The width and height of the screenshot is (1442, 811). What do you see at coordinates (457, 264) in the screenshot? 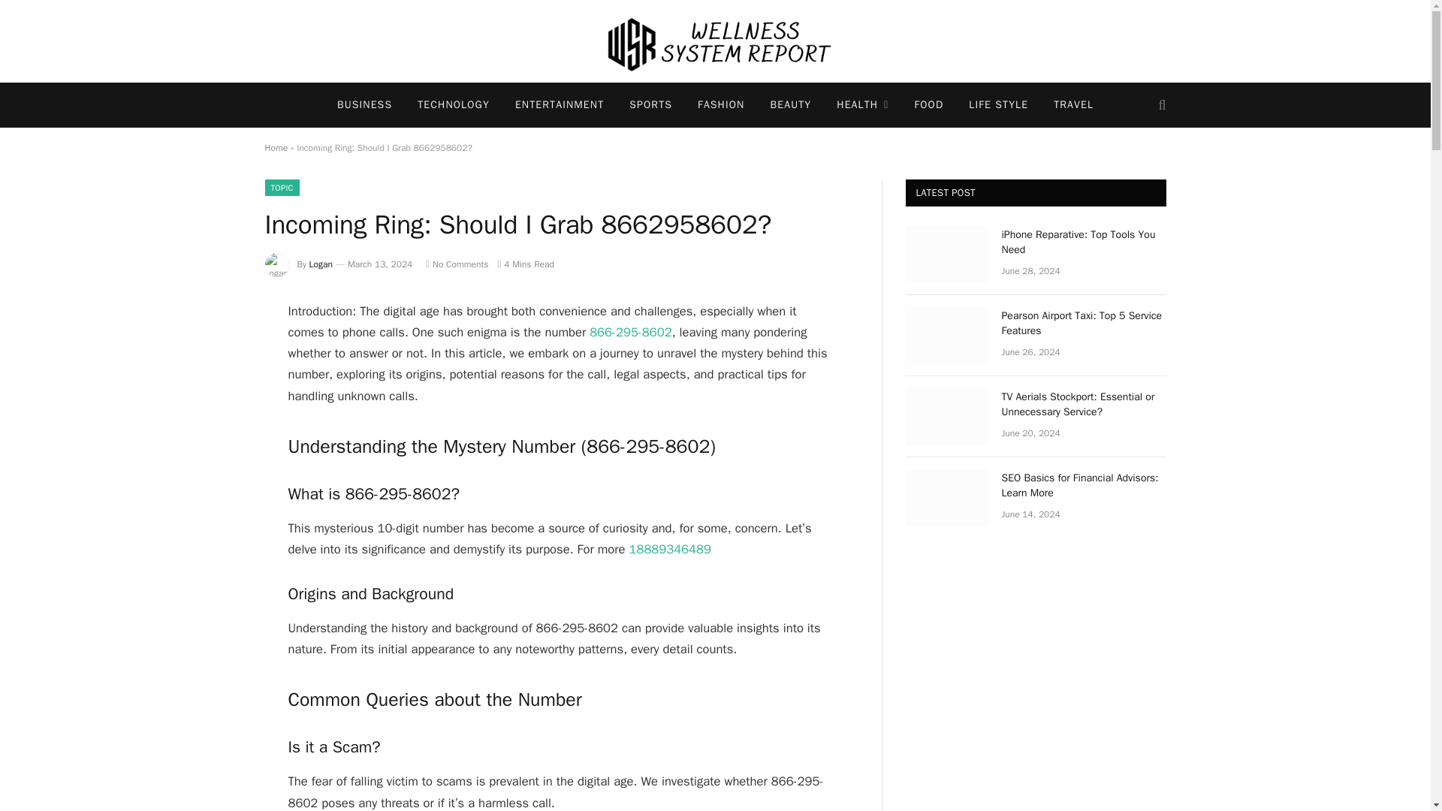
I see `No Comments` at bounding box center [457, 264].